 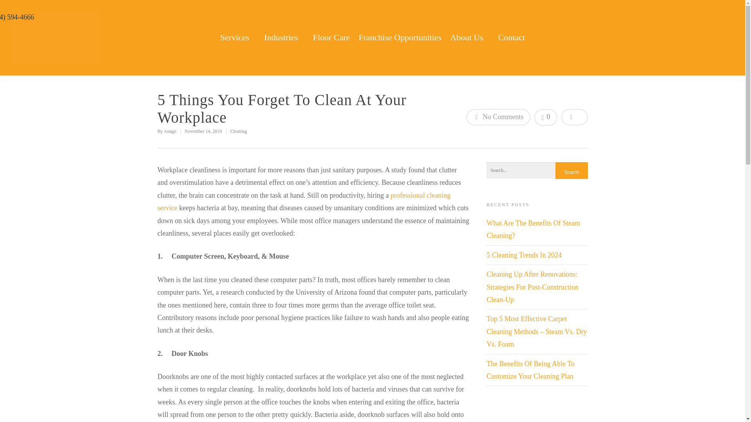 I want to click on Franchise Opportunities, so click(x=400, y=43).